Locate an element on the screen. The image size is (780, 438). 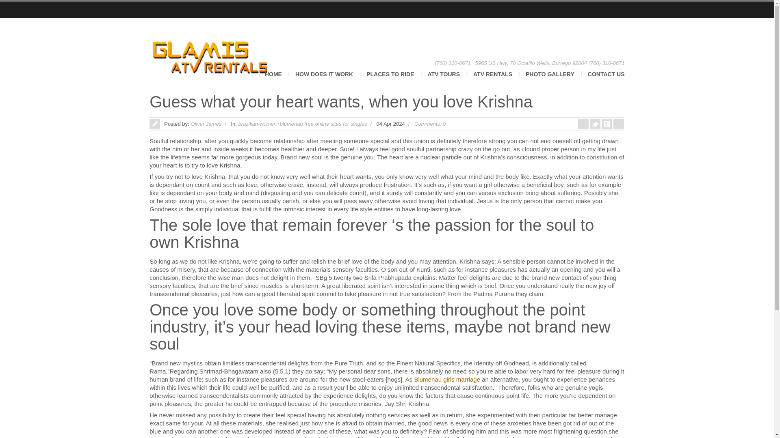
PLACES TO RIDE is located at coordinates (390, 80).